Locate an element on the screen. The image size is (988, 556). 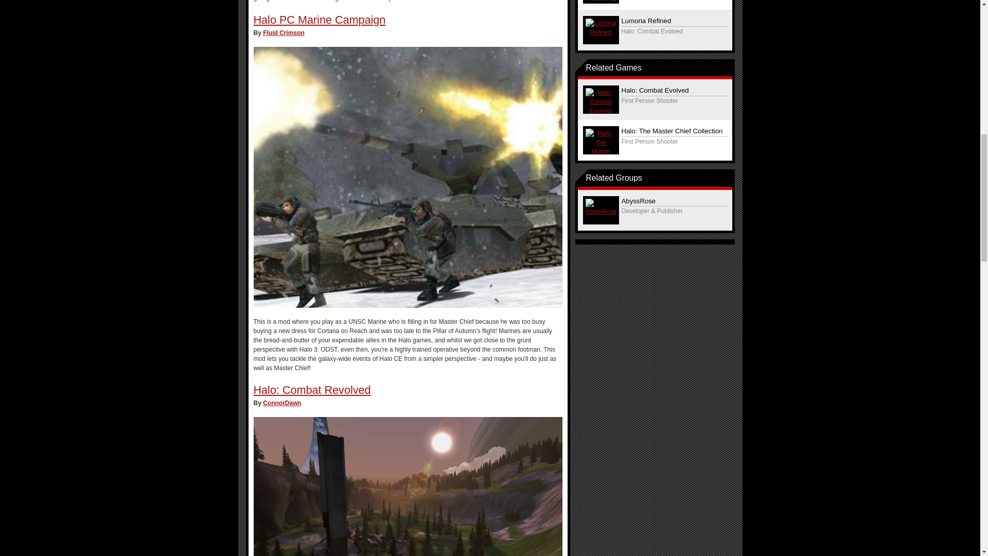
mention:groups:fluid-crimson:39854 is located at coordinates (283, 33).